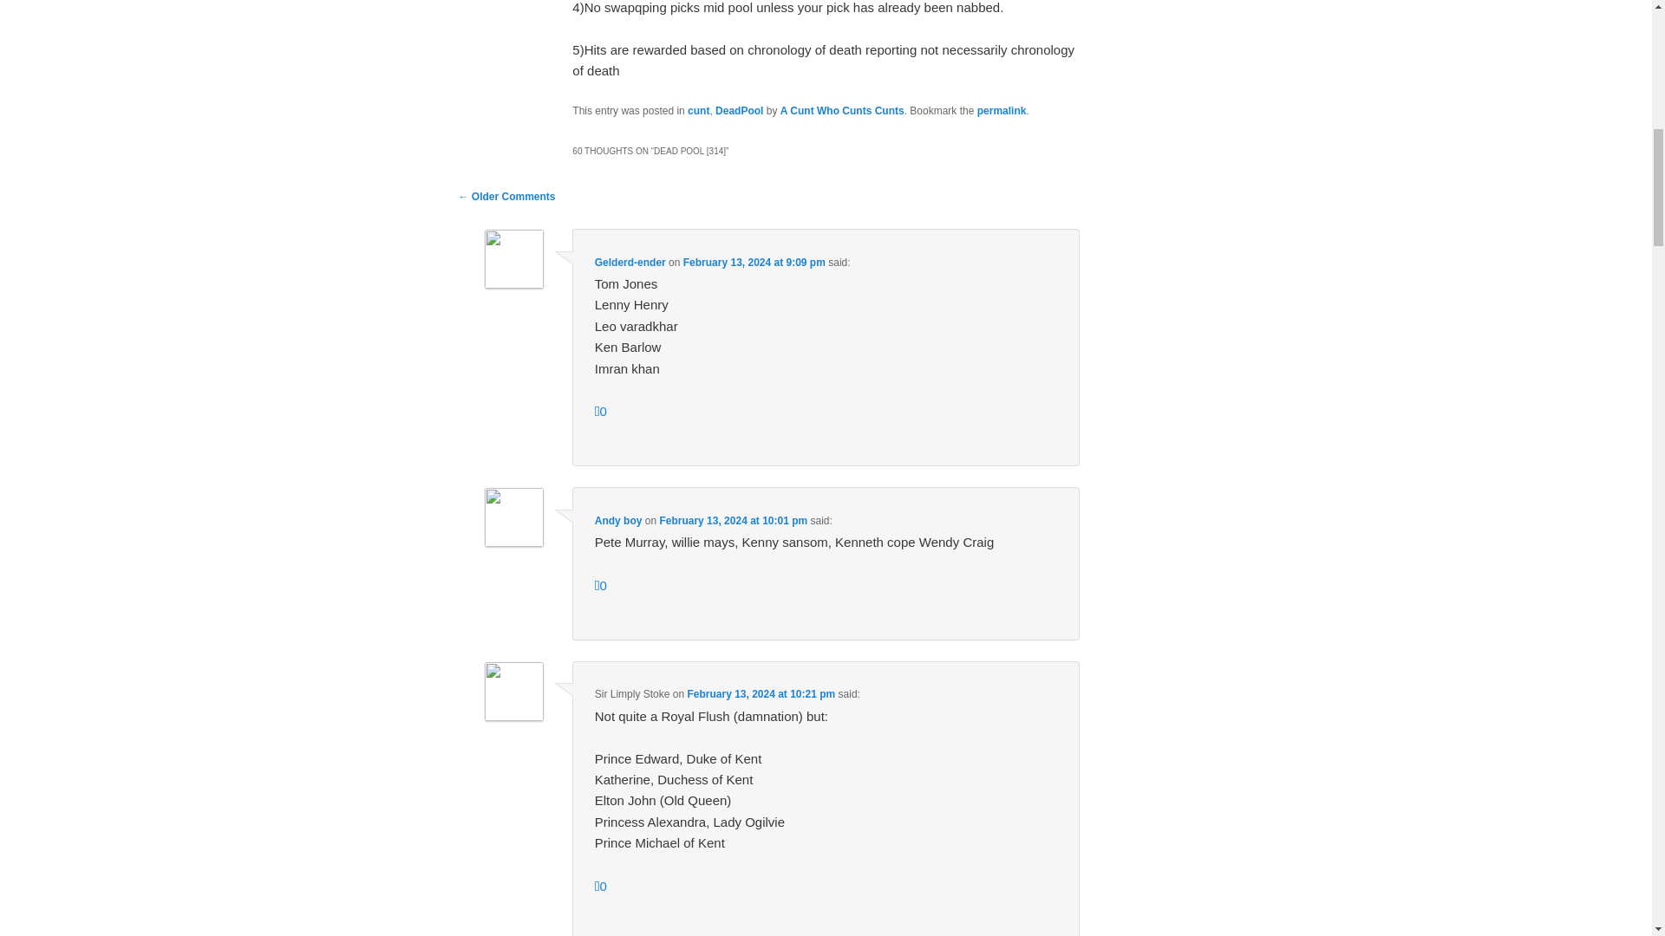 Image resolution: width=1665 pixels, height=936 pixels. What do you see at coordinates (1002, 111) in the screenshot?
I see `permalink` at bounding box center [1002, 111].